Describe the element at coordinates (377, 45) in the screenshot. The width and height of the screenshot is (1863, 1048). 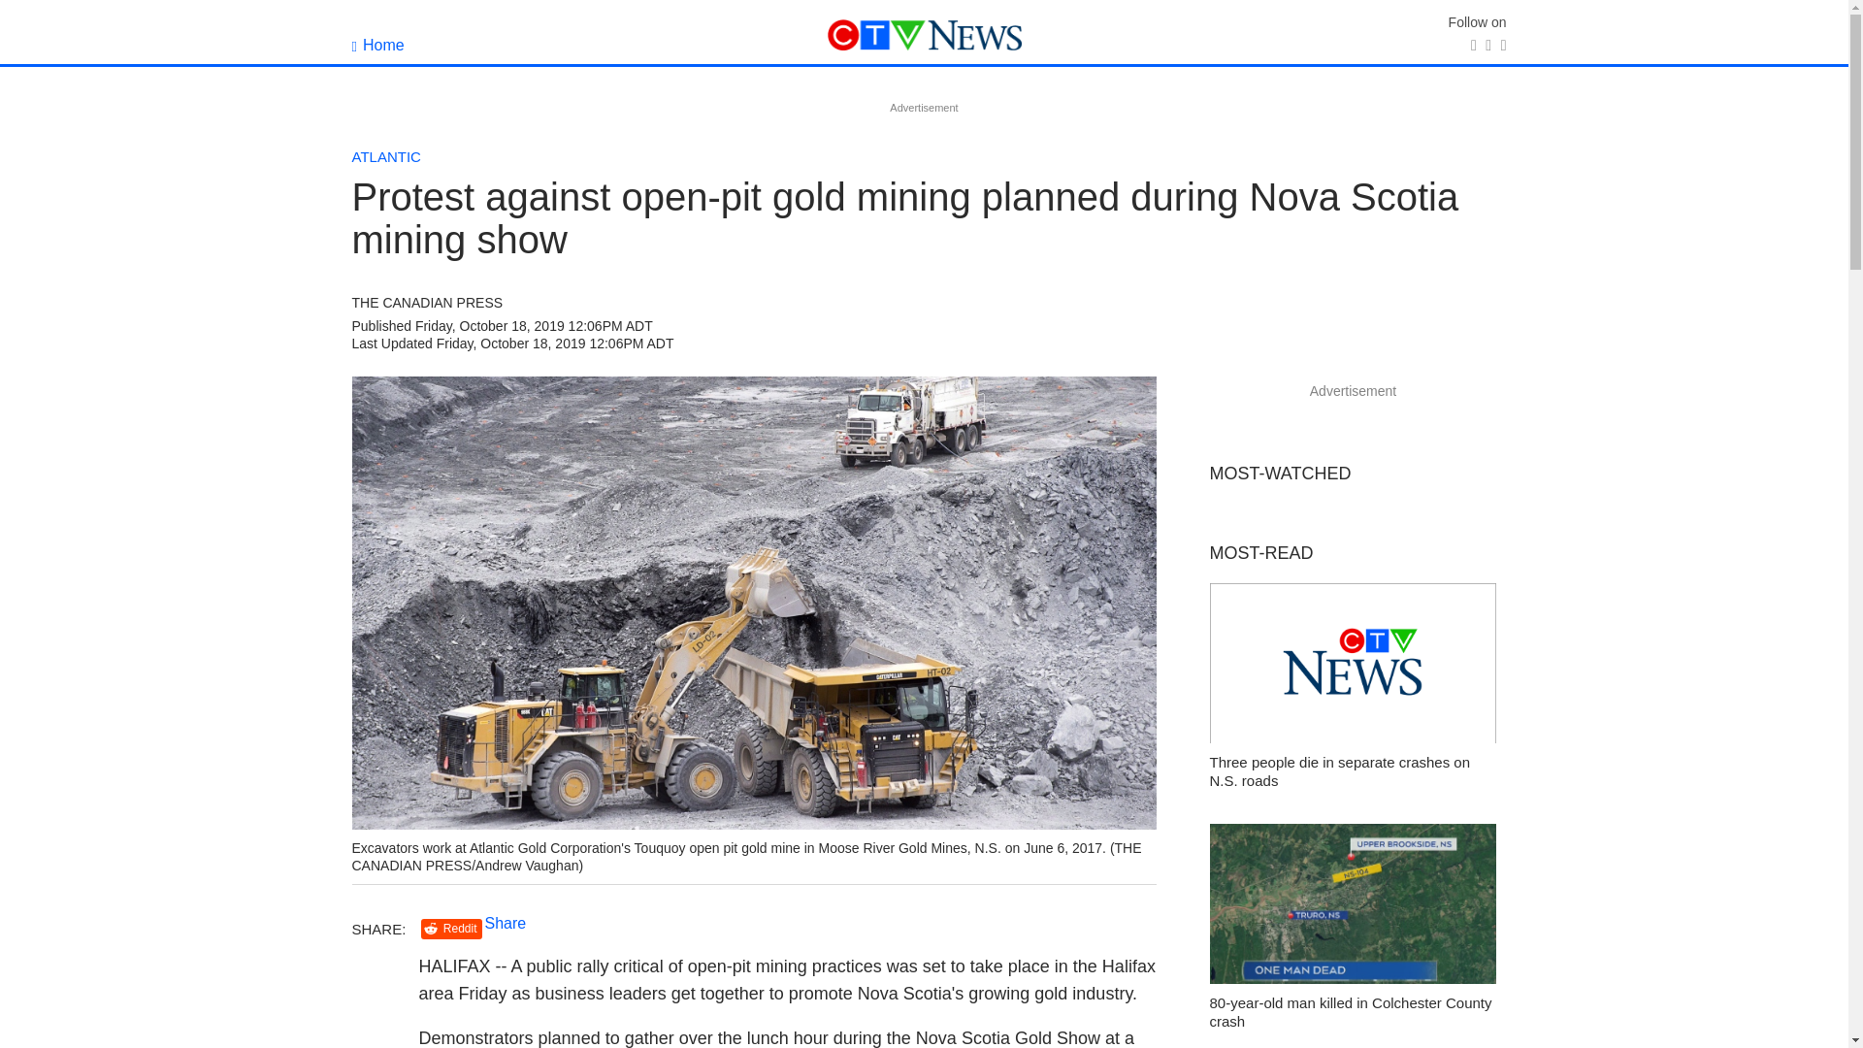
I see `Home` at that location.